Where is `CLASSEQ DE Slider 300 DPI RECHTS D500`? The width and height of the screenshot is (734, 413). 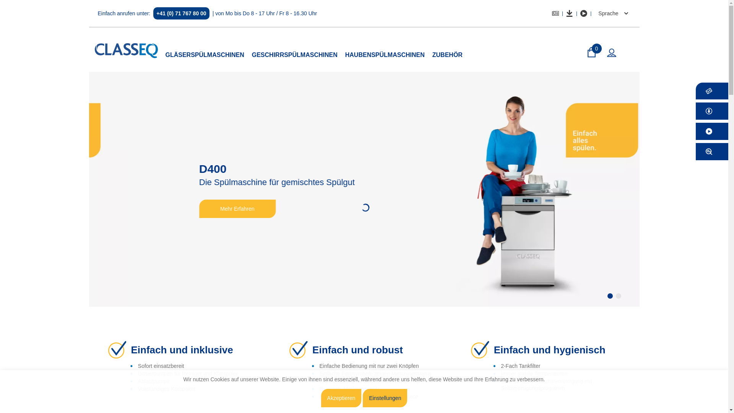
CLASSEQ DE Slider 300 DPI RECHTS D500 is located at coordinates (364, 189).